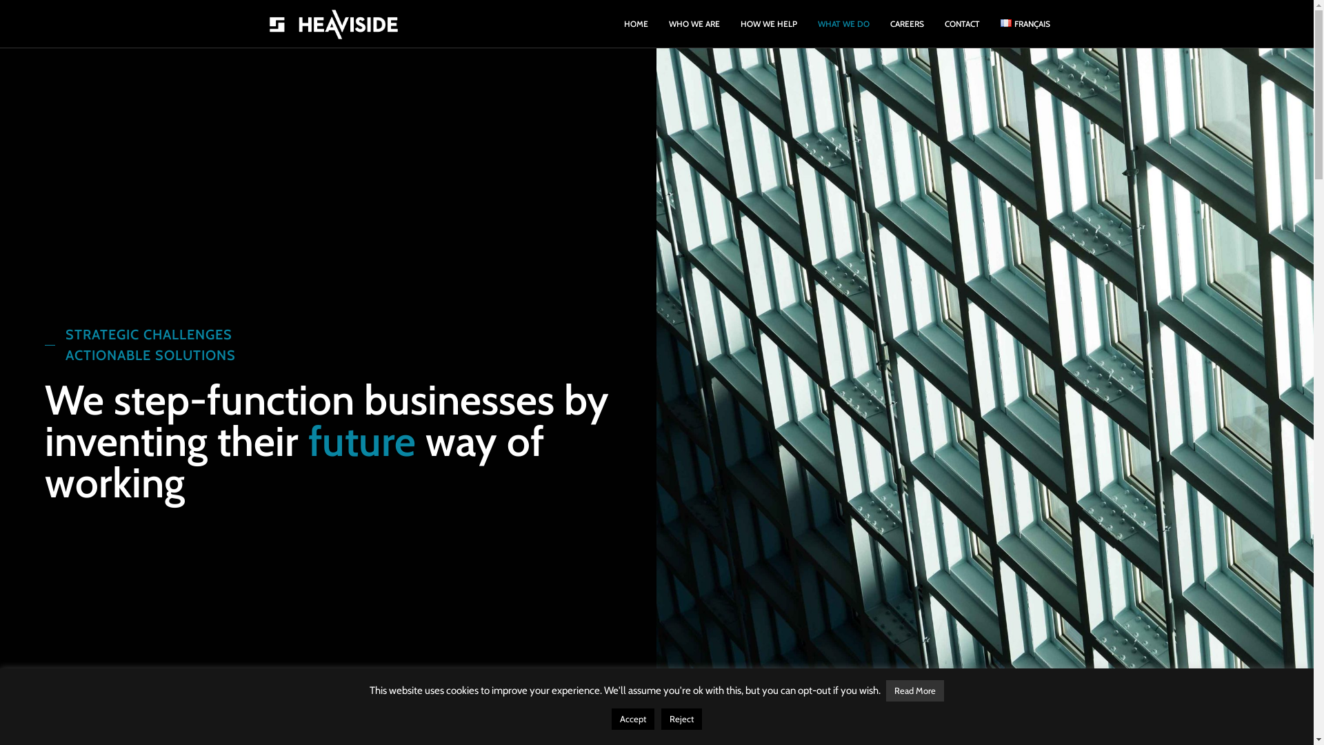 The width and height of the screenshot is (1324, 745). What do you see at coordinates (636, 24) in the screenshot?
I see `HOME` at bounding box center [636, 24].